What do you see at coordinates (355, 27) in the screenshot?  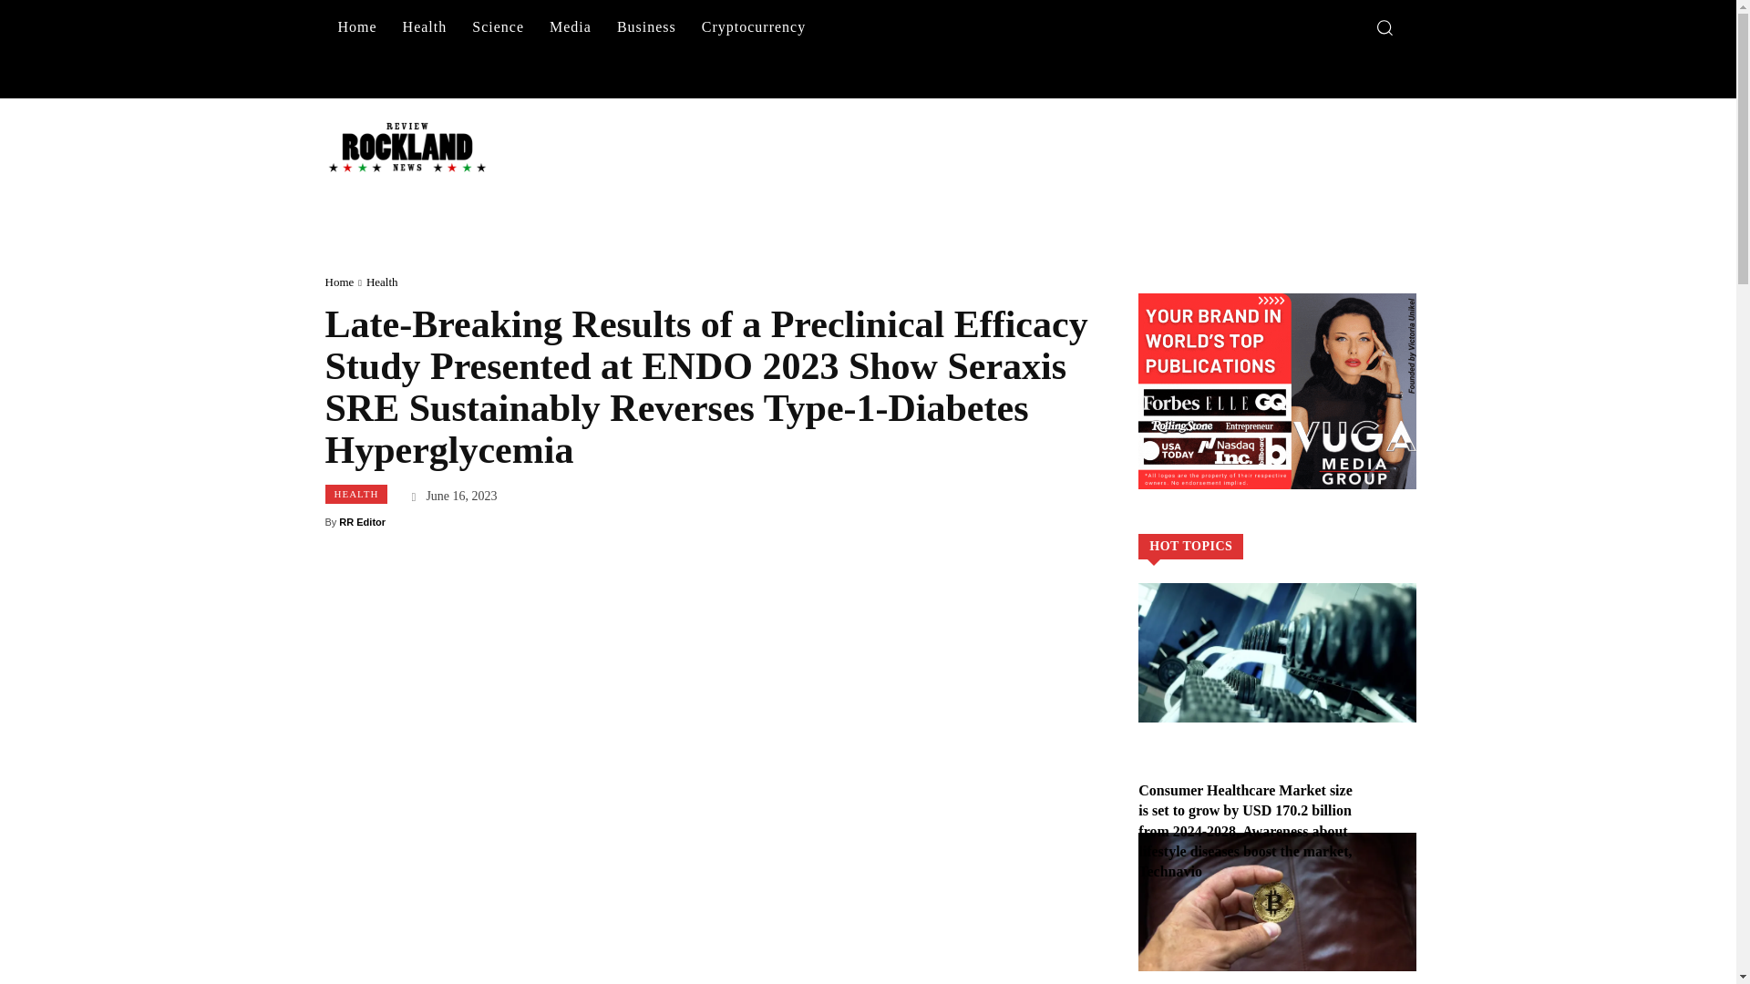 I see `Home` at bounding box center [355, 27].